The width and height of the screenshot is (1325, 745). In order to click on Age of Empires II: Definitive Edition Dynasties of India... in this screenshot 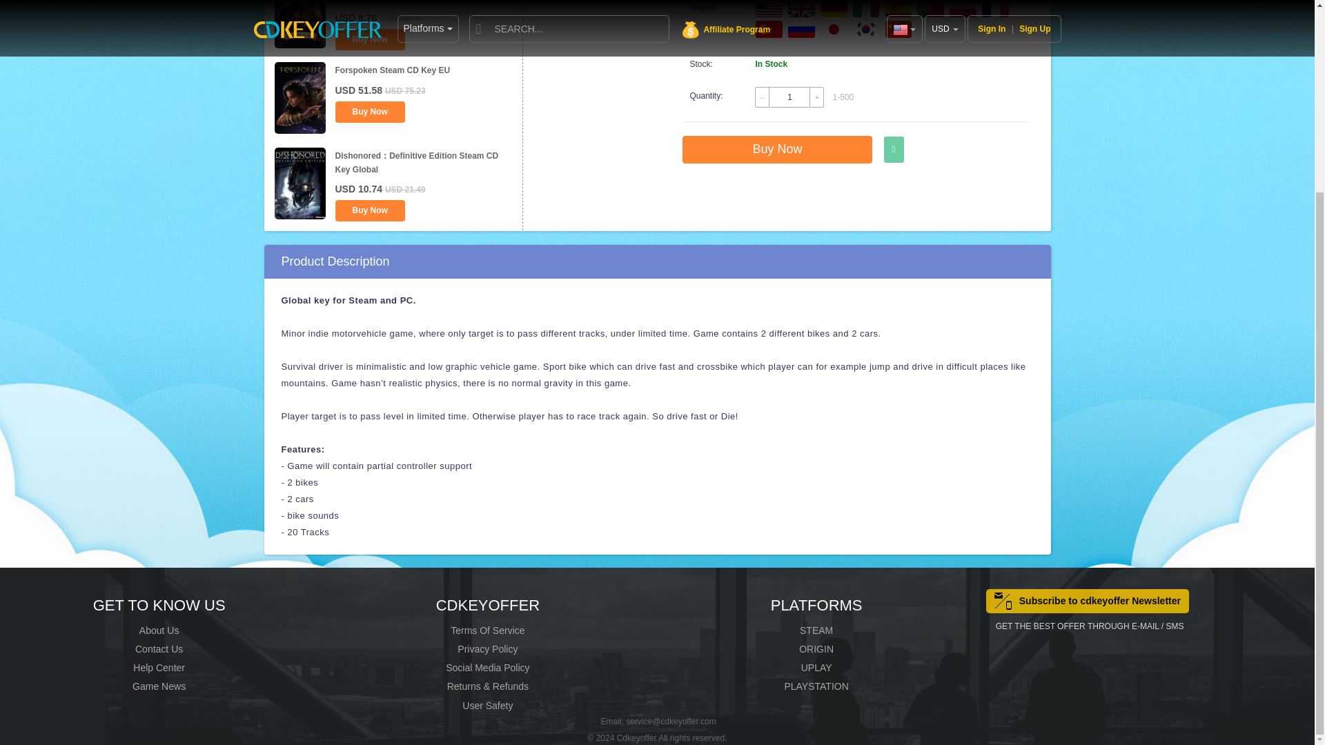, I will do `click(405, 1)`.